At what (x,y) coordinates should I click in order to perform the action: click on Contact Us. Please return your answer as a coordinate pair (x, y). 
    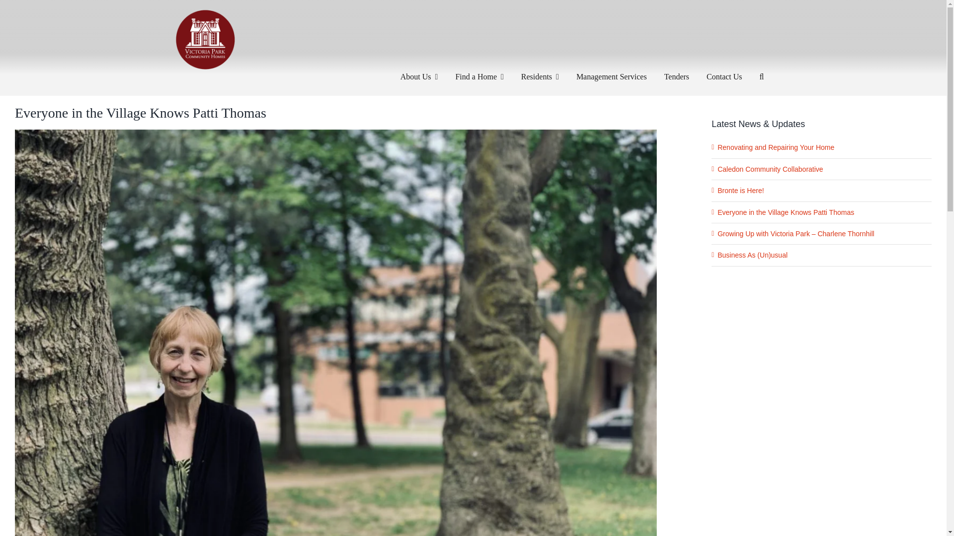
    Looking at the image, I should click on (724, 70).